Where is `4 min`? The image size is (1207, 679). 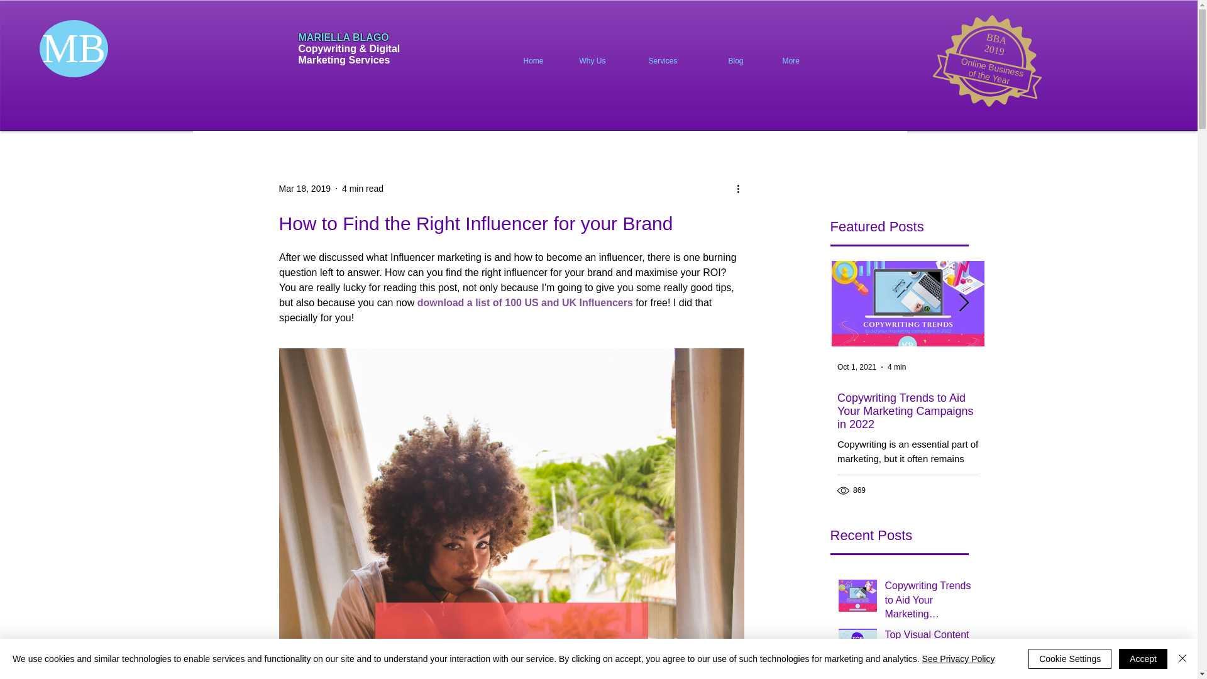 4 min is located at coordinates (896, 367).